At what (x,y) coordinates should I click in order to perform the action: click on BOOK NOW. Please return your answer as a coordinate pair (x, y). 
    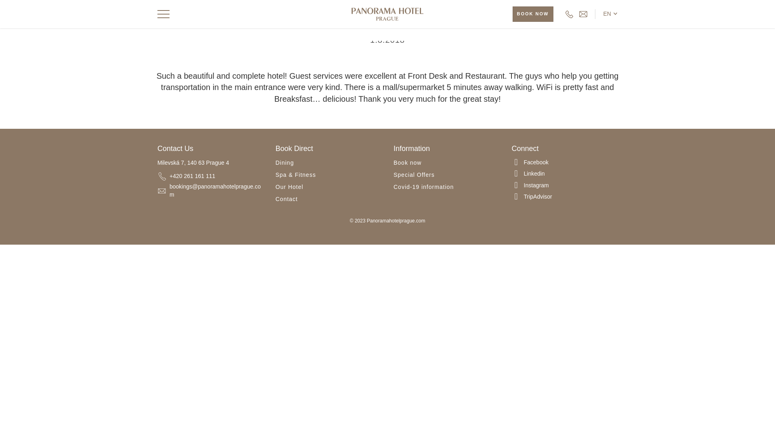
    Looking at the image, I should click on (533, 14).